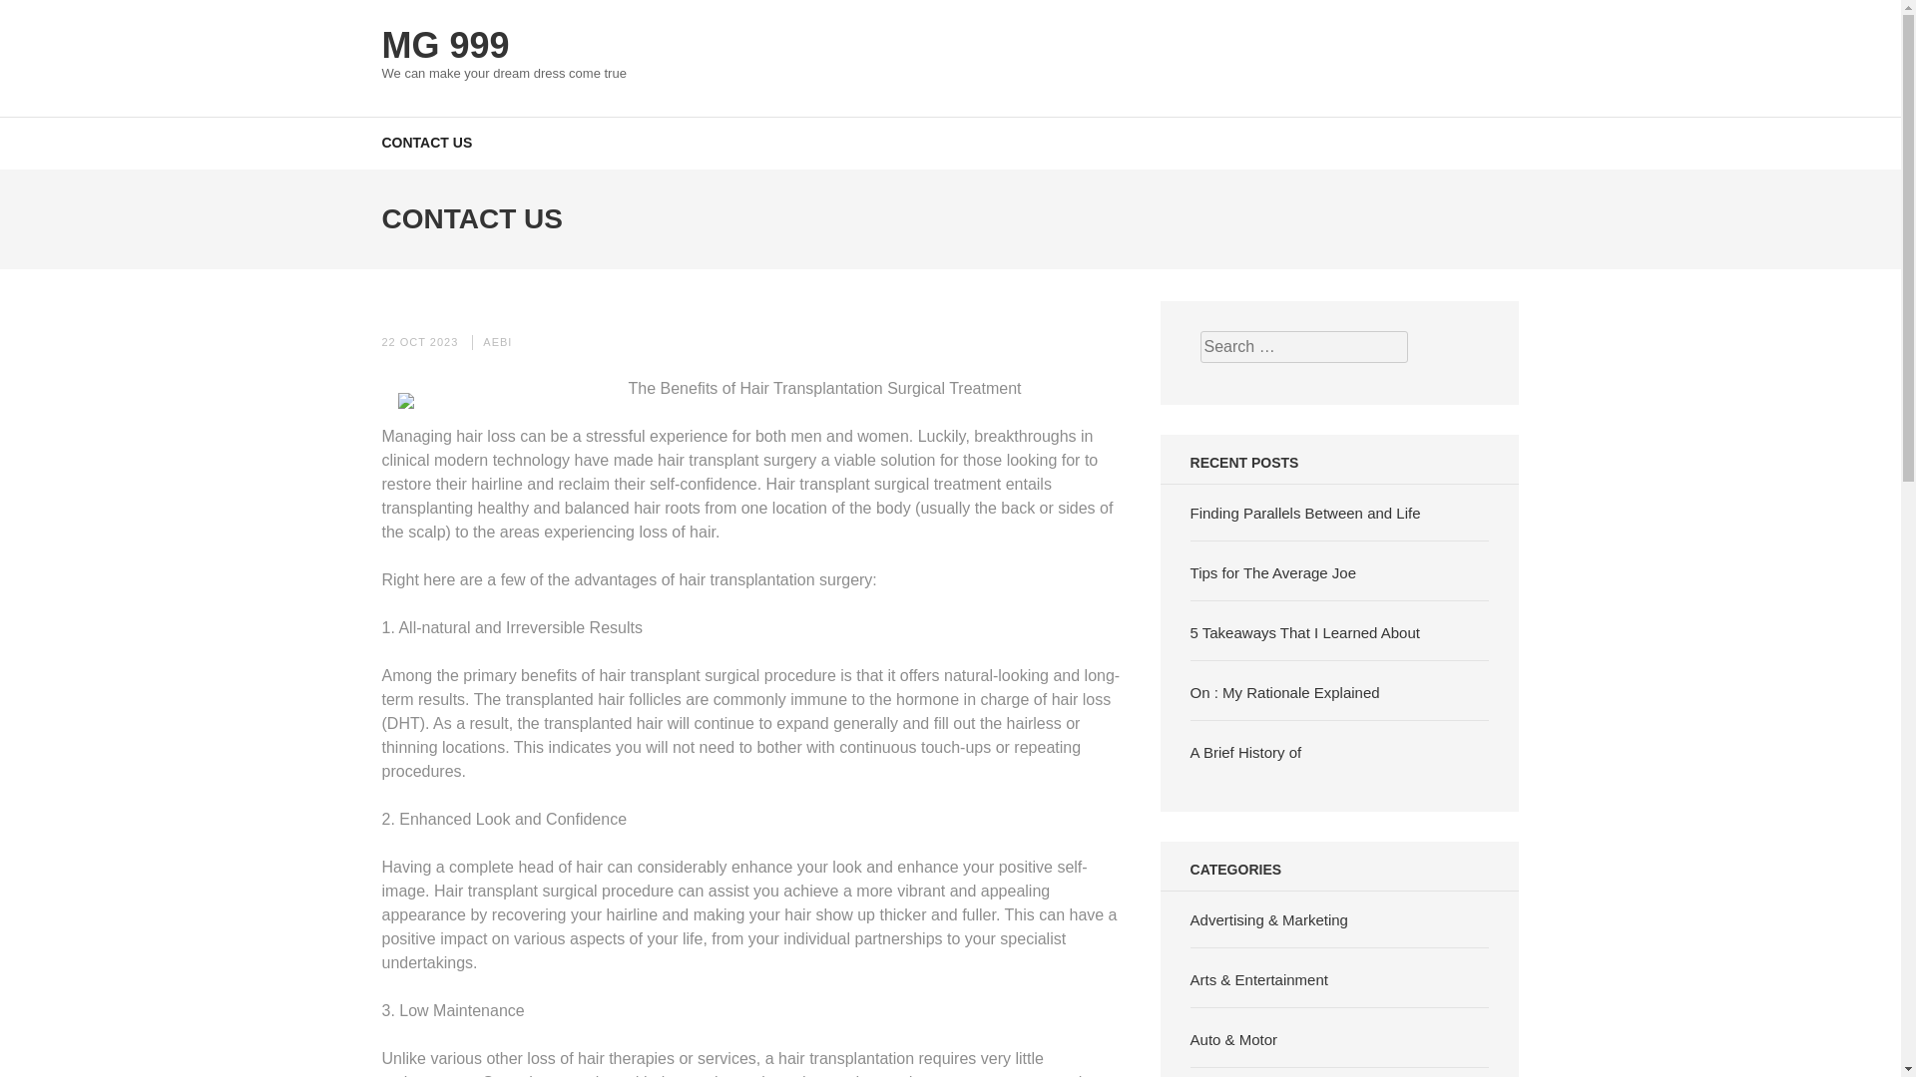 Image resolution: width=1916 pixels, height=1077 pixels. I want to click on A Brief History of, so click(1245, 752).